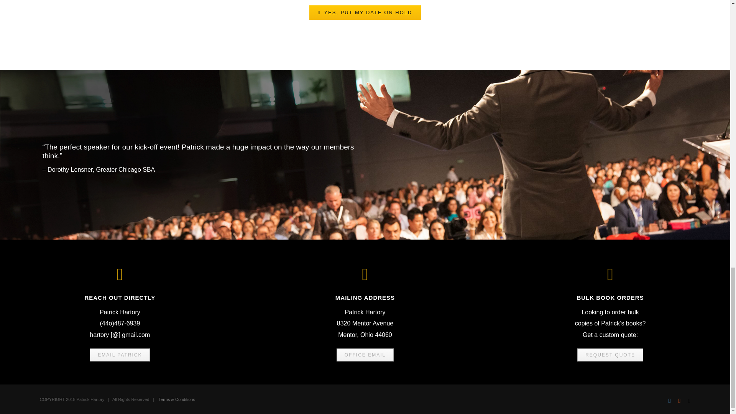  What do you see at coordinates (365, 12) in the screenshot?
I see `YES, PUT MY DATE ON HOLD` at bounding box center [365, 12].